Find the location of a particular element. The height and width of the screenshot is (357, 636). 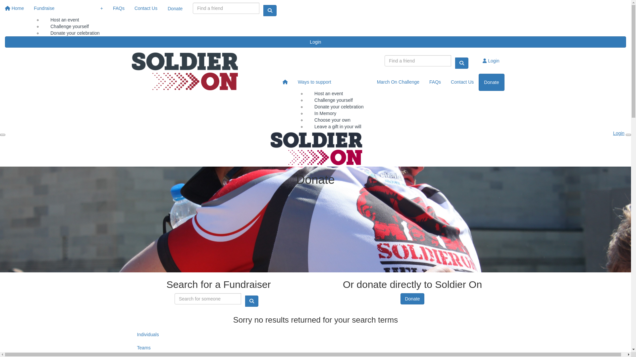

Challenge yourself is located at coordinates (70, 26).